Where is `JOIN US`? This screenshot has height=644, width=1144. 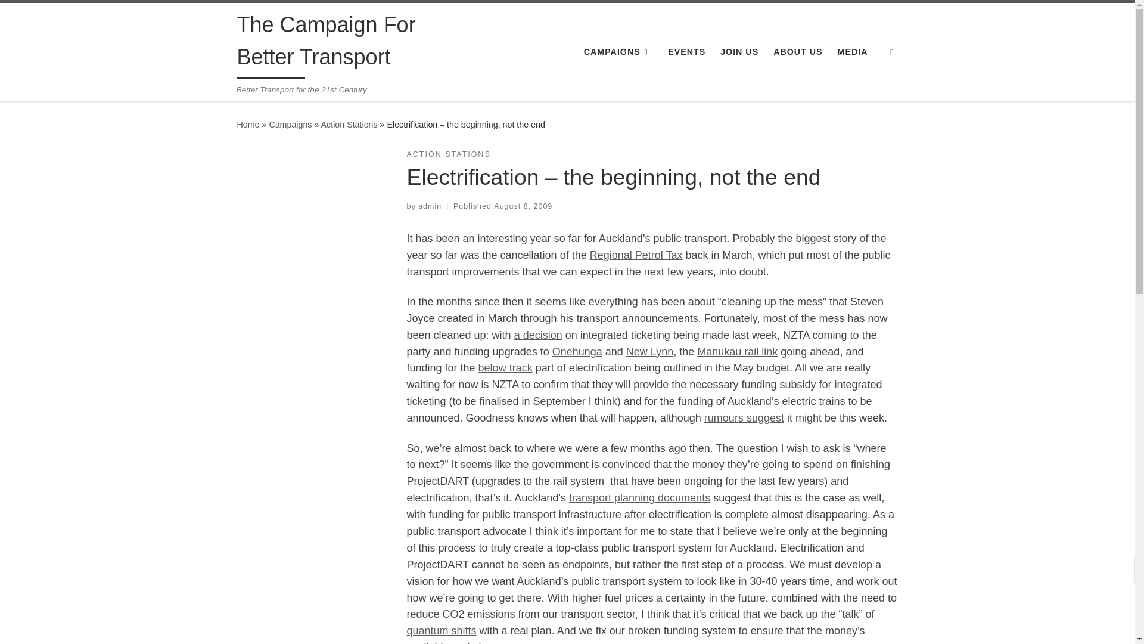
JOIN US is located at coordinates (740, 51).